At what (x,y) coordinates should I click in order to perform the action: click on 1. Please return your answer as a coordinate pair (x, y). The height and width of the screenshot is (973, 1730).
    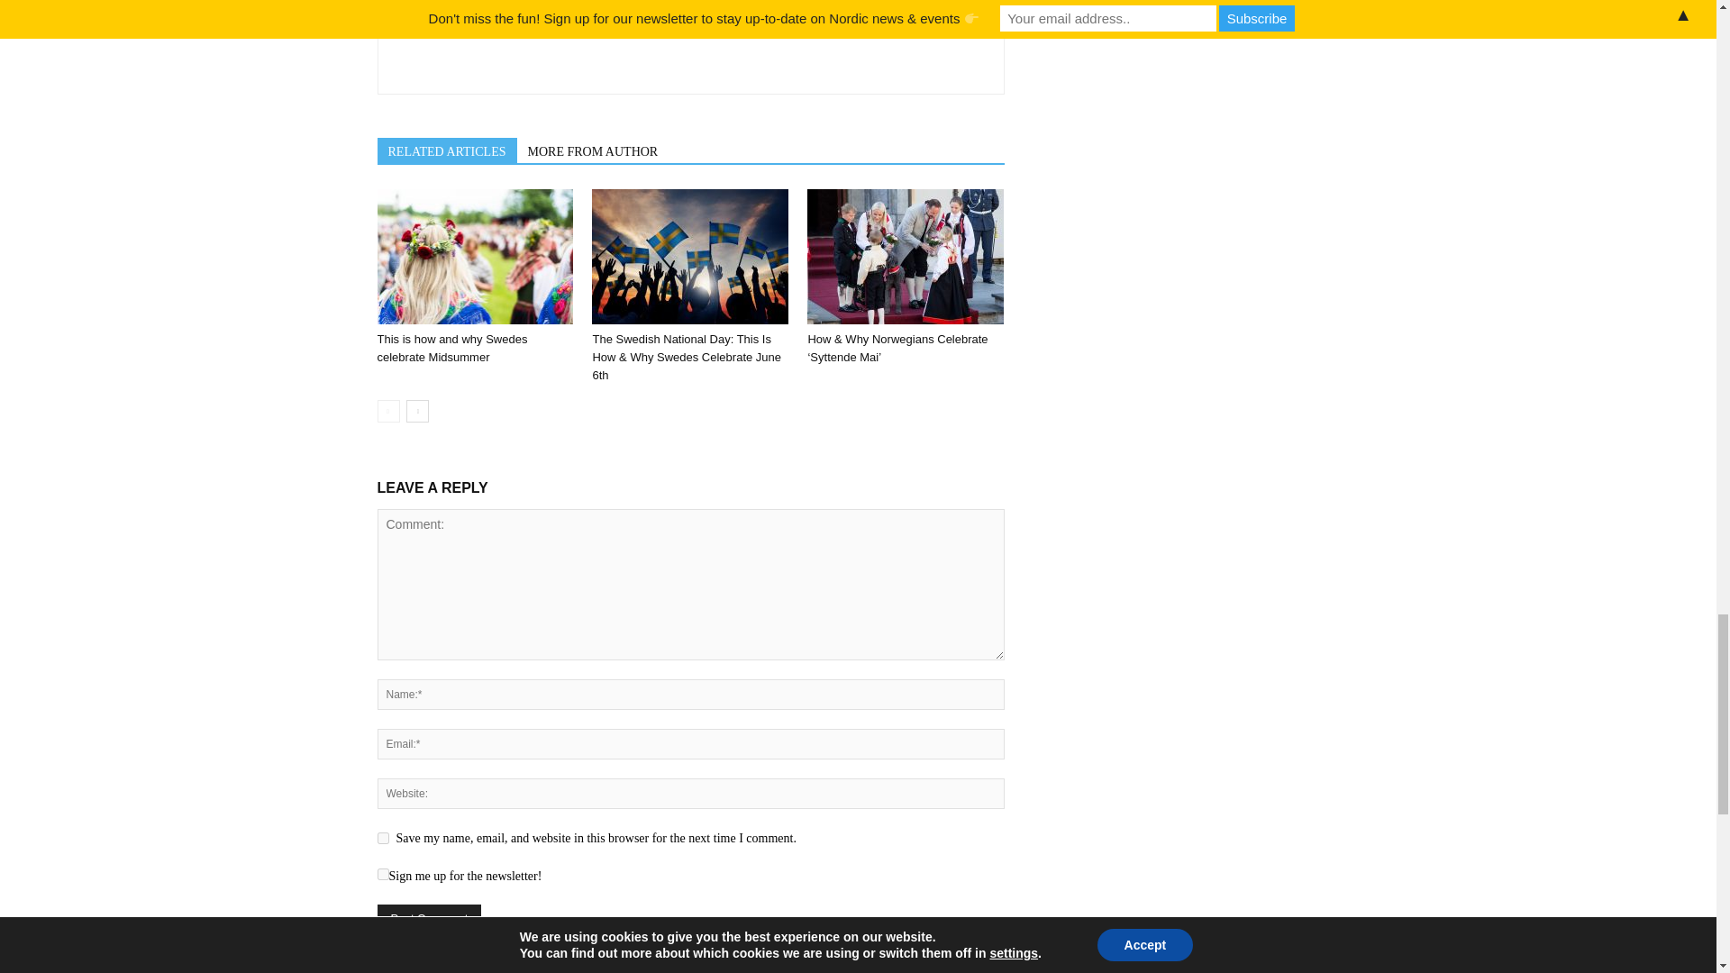
    Looking at the image, I should click on (382, 874).